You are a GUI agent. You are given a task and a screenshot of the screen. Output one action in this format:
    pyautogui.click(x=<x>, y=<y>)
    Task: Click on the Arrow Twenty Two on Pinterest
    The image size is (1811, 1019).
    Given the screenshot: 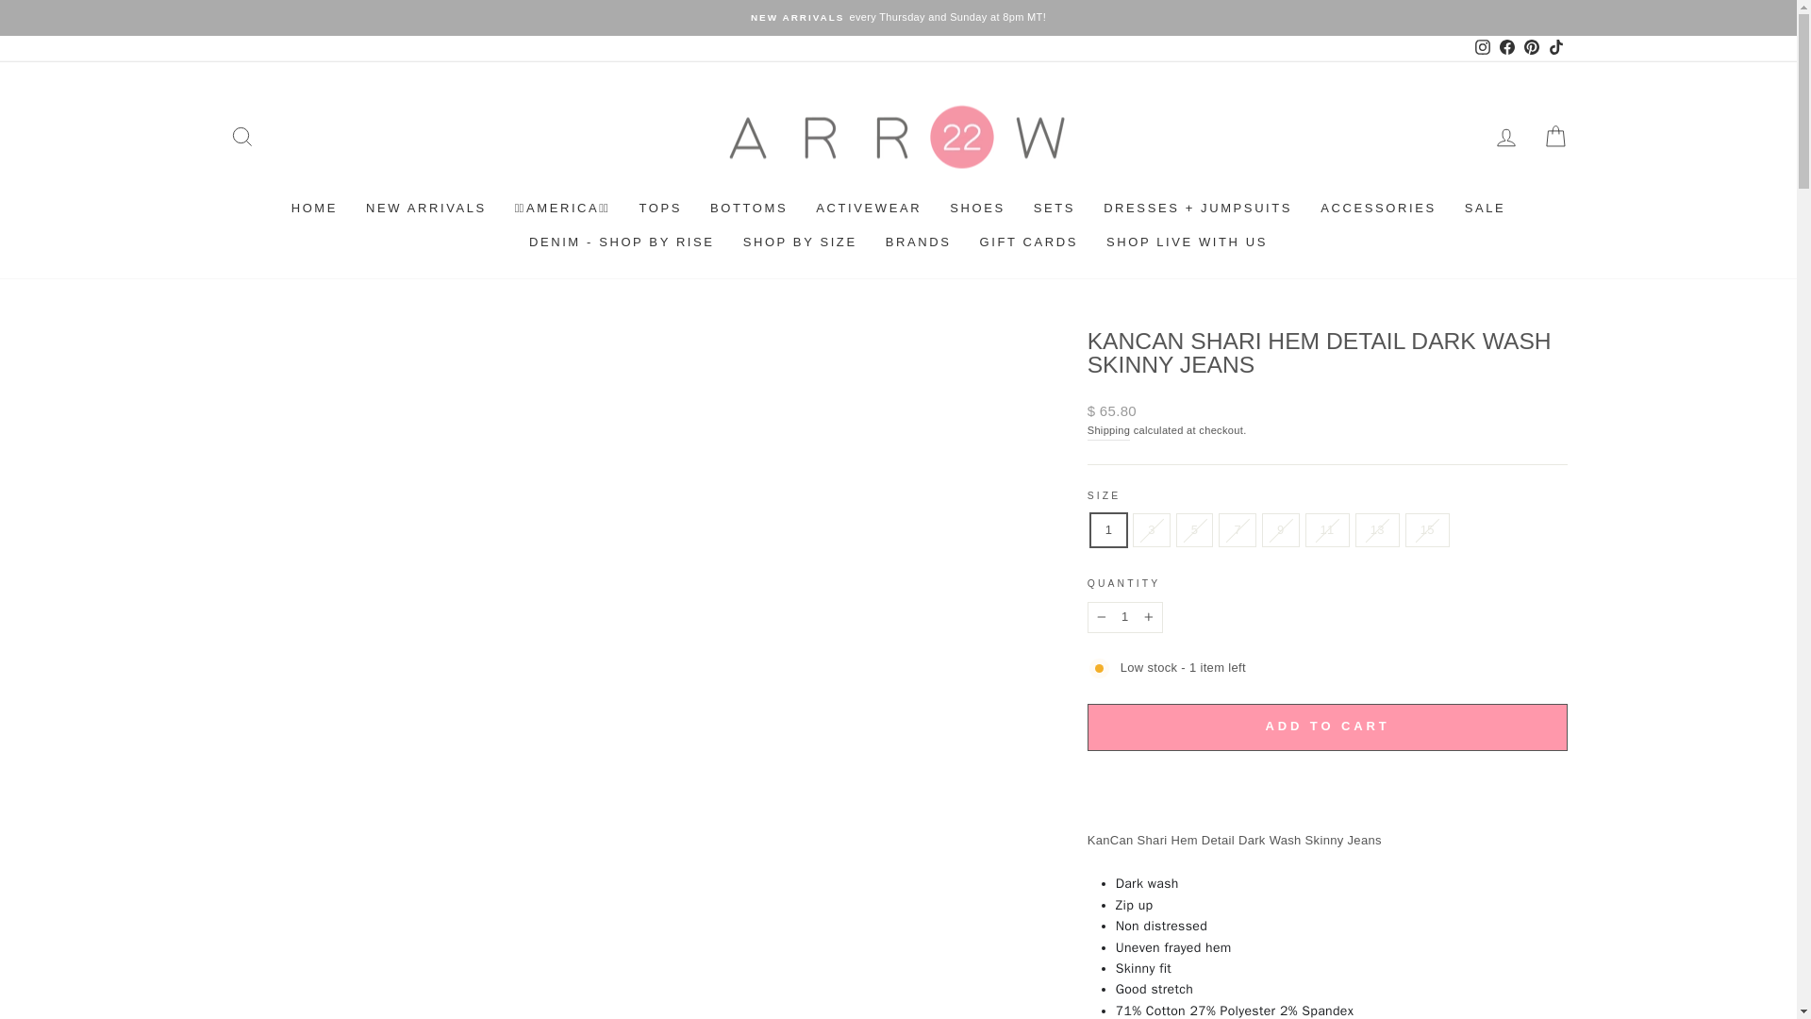 What is the action you would take?
    pyautogui.click(x=1530, y=48)
    